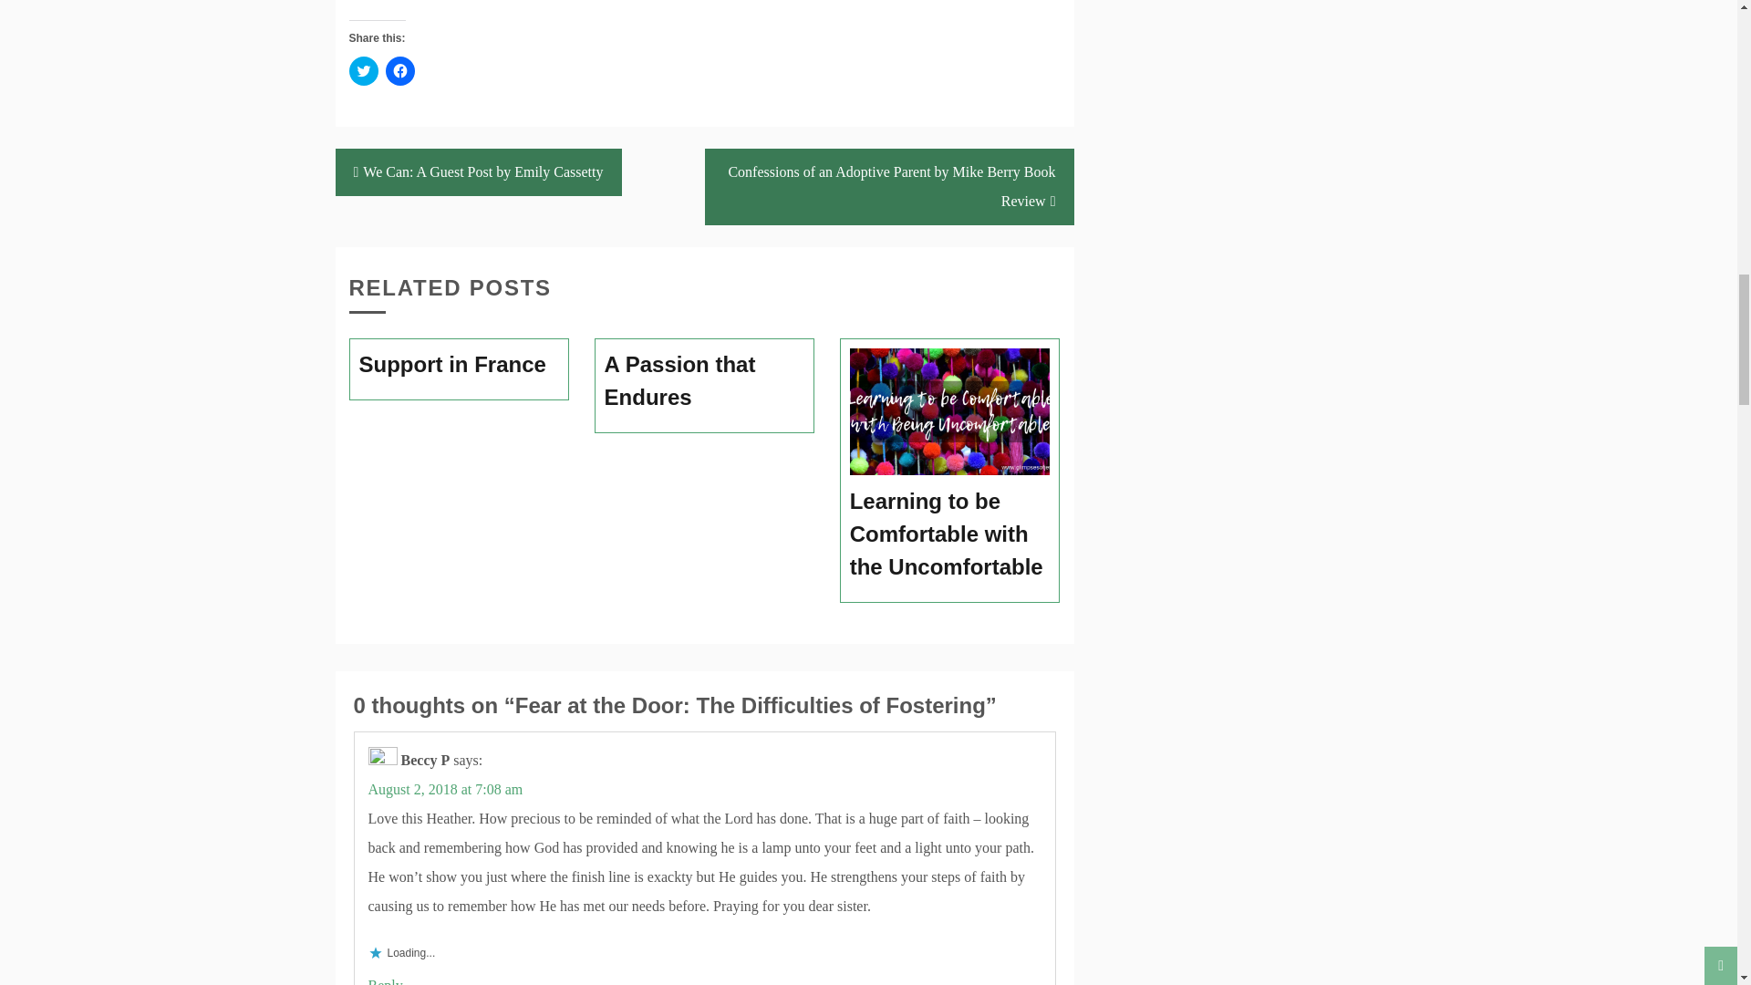  I want to click on Click to share on Twitter, so click(363, 70).